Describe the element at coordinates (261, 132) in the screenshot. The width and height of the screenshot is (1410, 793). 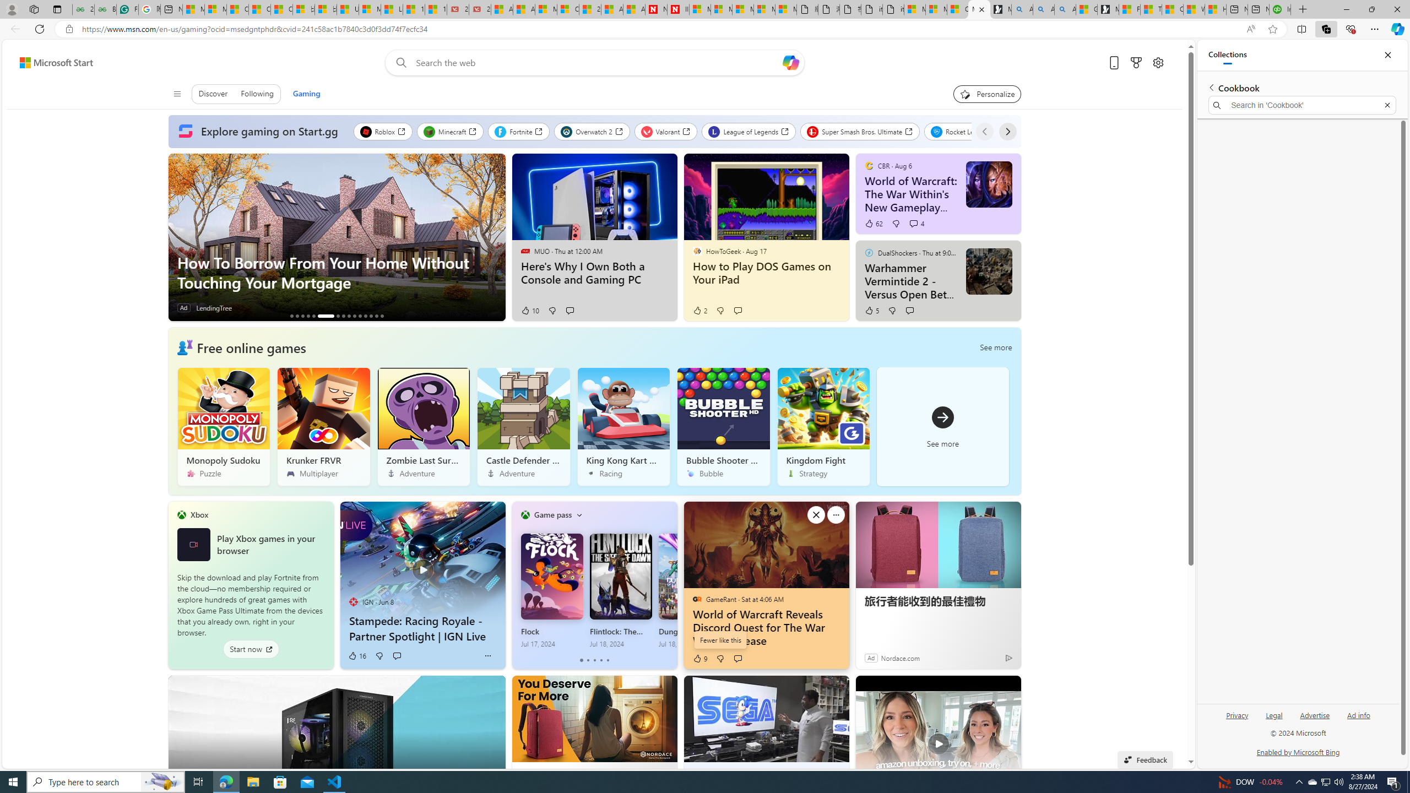
I see `Explore gaming on Start.gg` at that location.